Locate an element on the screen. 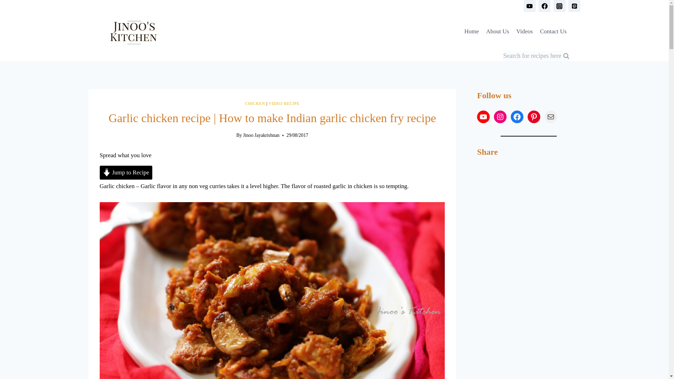 This screenshot has height=379, width=674. Search for recipes here is located at coordinates (536, 55).